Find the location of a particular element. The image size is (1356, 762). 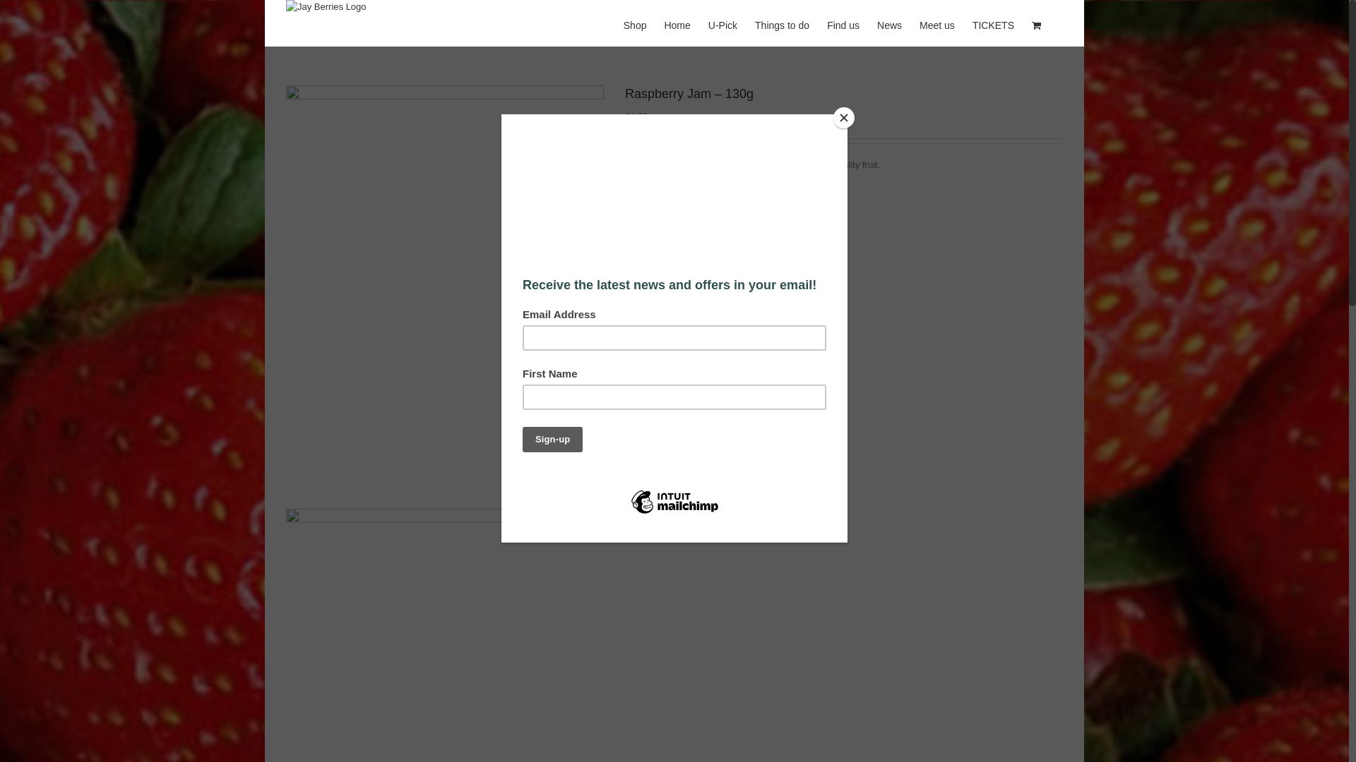

Shop is located at coordinates (636, 23).